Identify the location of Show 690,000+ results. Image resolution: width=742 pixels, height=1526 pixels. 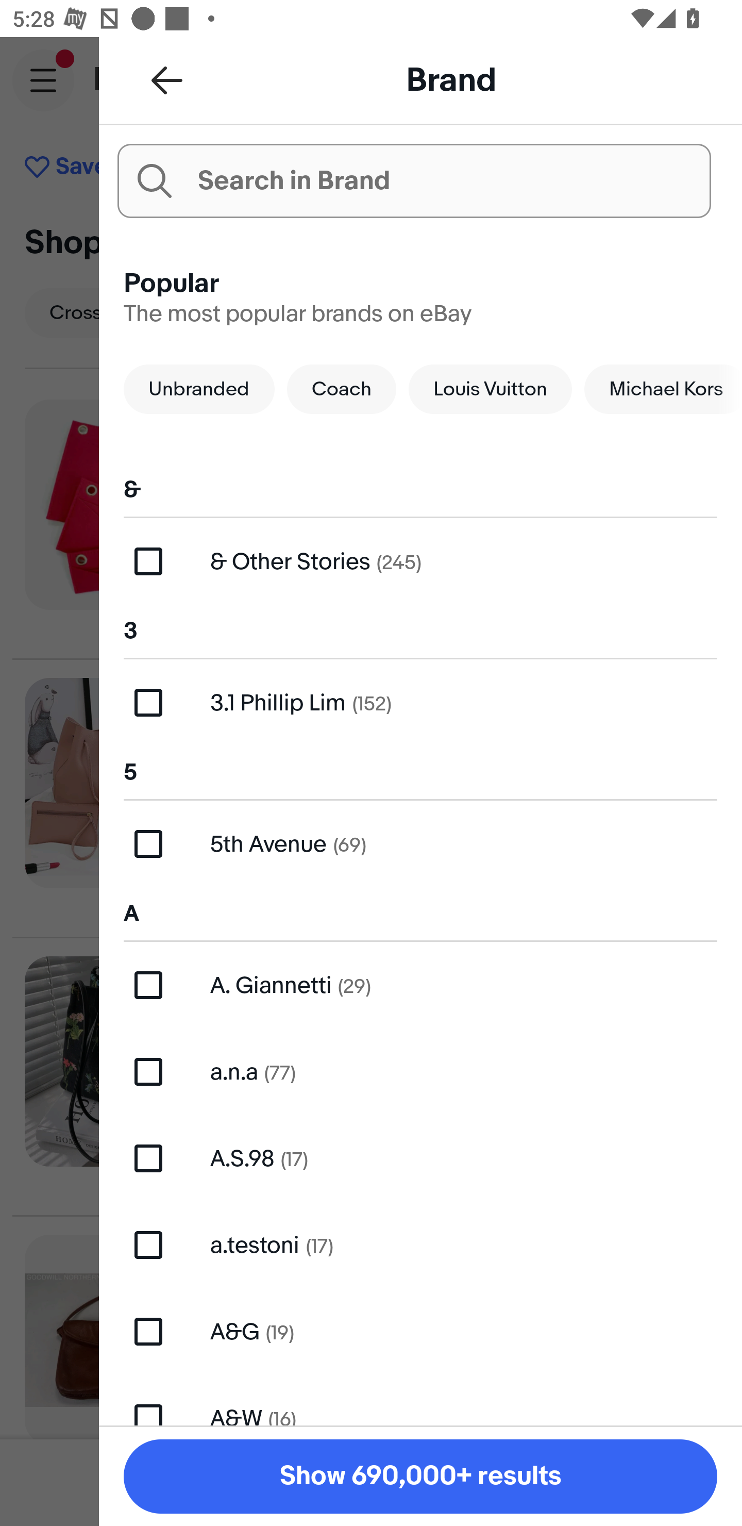
(420, 1477).